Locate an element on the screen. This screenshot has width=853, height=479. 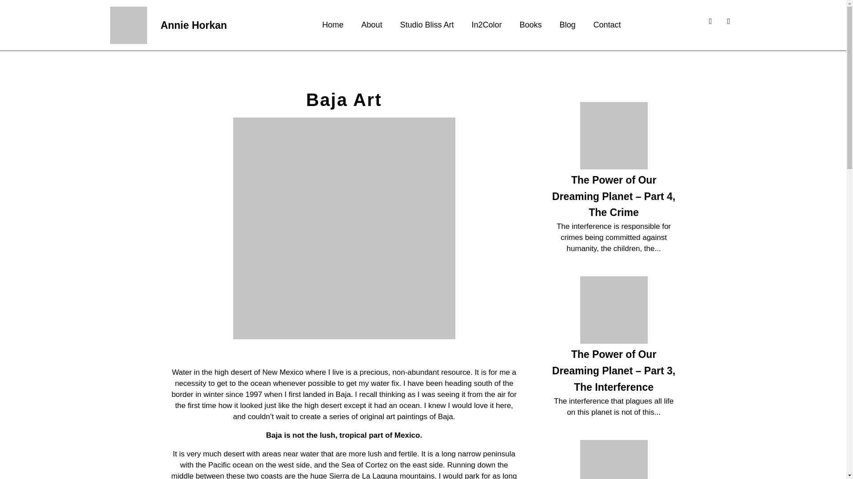
Home is located at coordinates (332, 25).